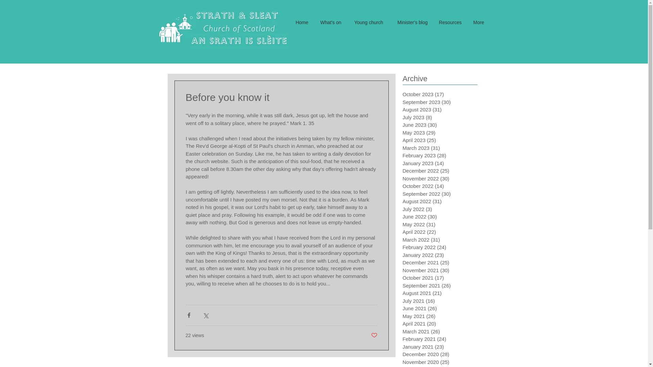  I want to click on Young church, so click(367, 22).